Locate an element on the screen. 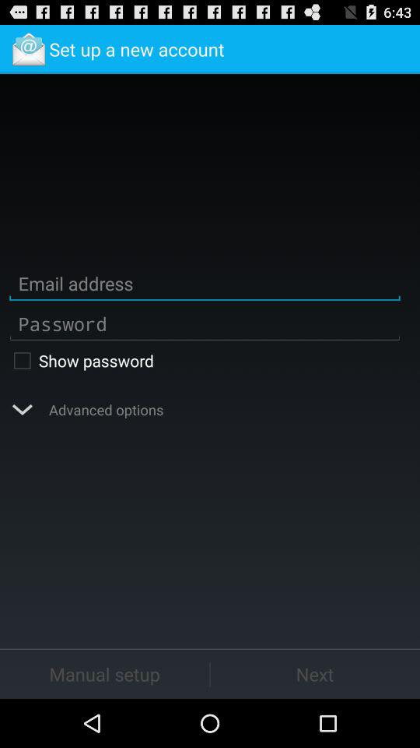 The width and height of the screenshot is (420, 748). turn off button at the bottom right corner is located at coordinates (315, 673).